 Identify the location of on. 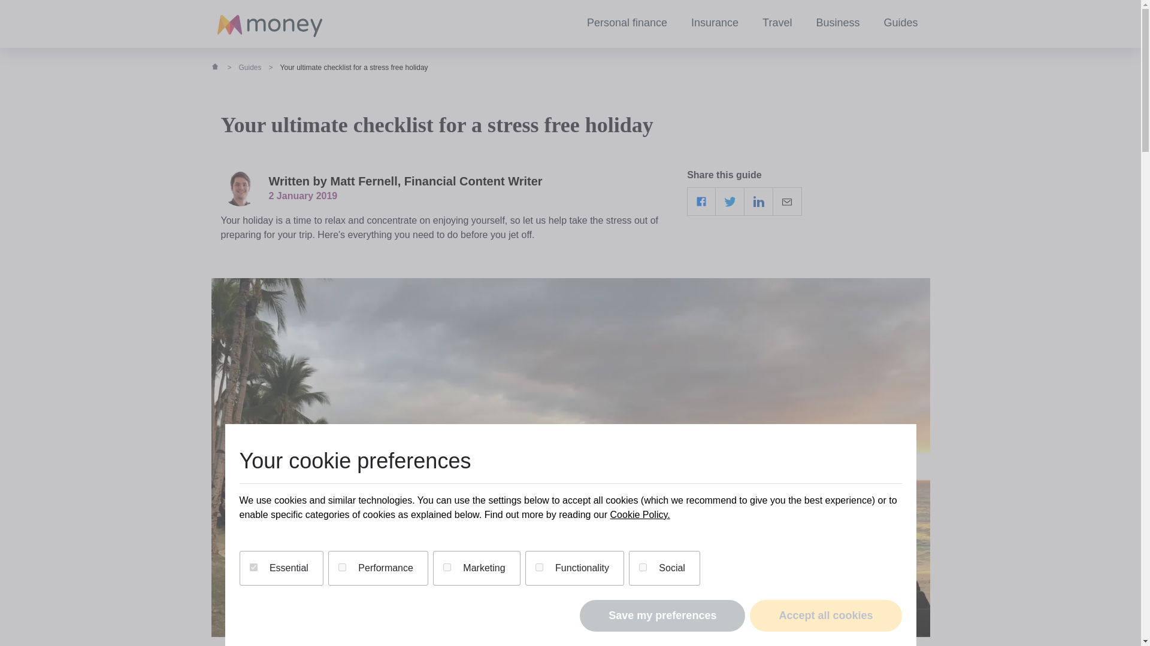
(341, 567).